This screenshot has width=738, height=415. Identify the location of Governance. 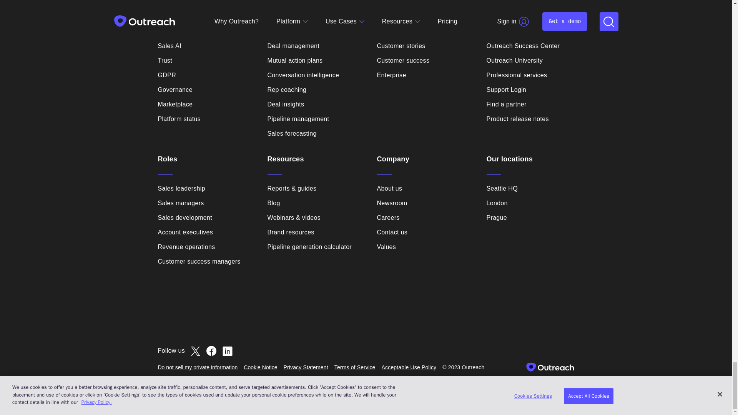
(175, 90).